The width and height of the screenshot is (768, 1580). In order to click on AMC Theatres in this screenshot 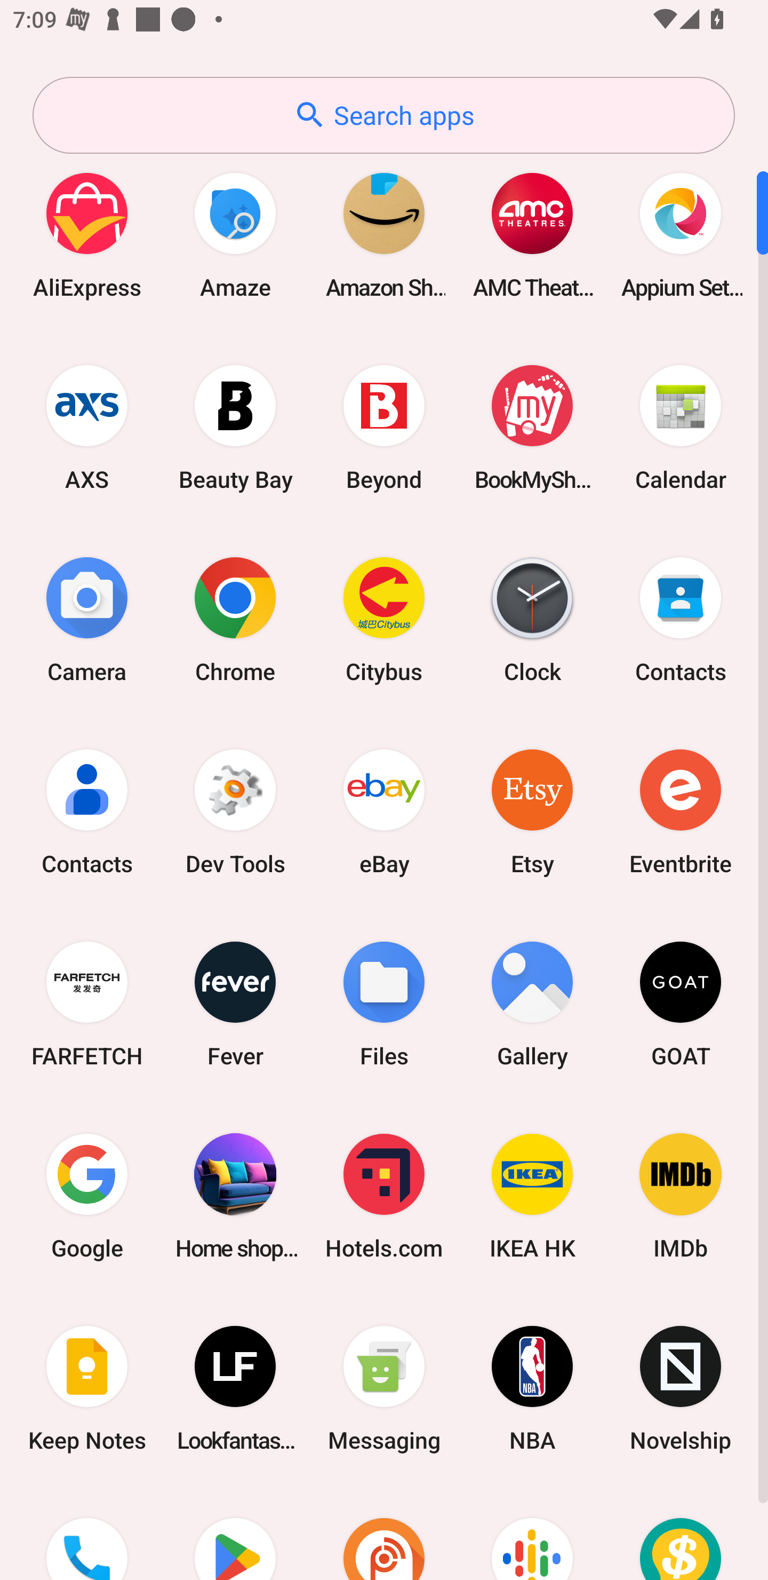, I will do `click(532, 235)`.